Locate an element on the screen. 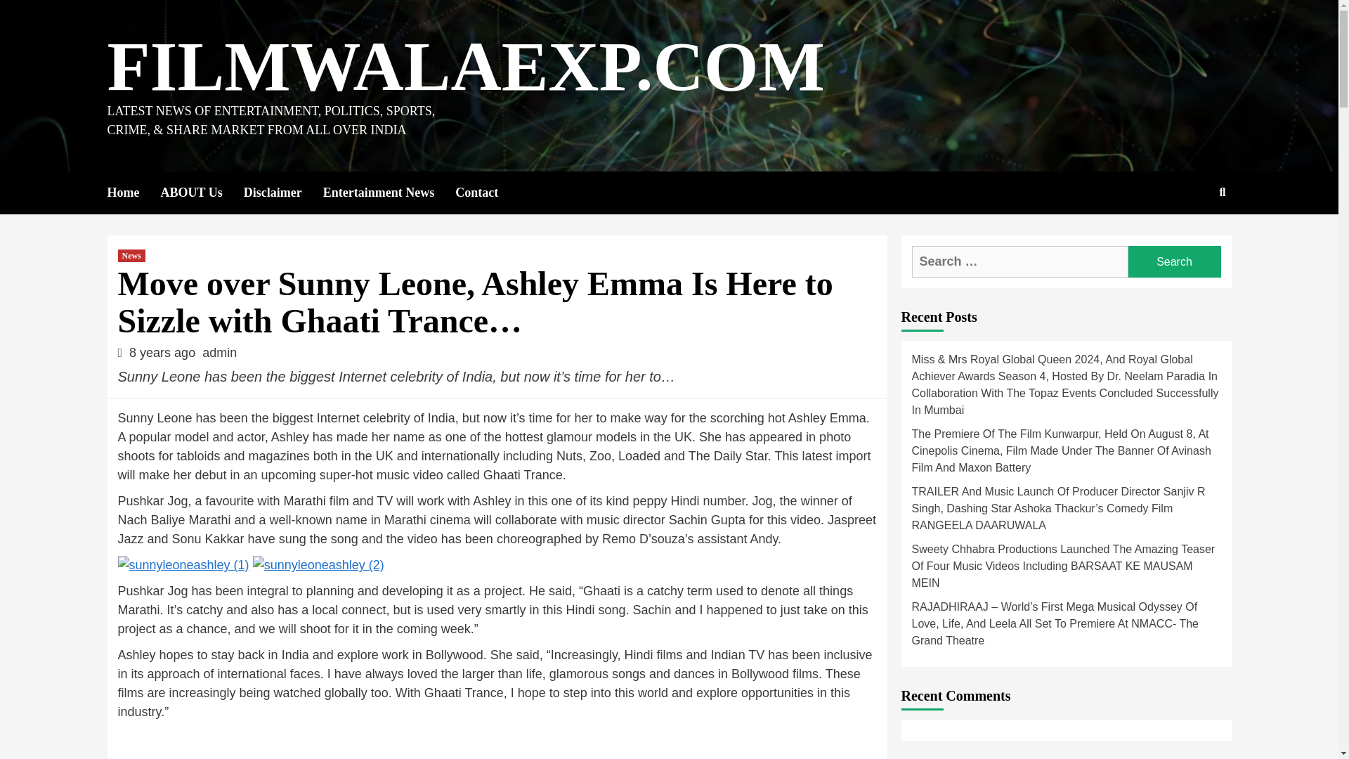 The height and width of the screenshot is (759, 1349). Search is located at coordinates (1190, 238).